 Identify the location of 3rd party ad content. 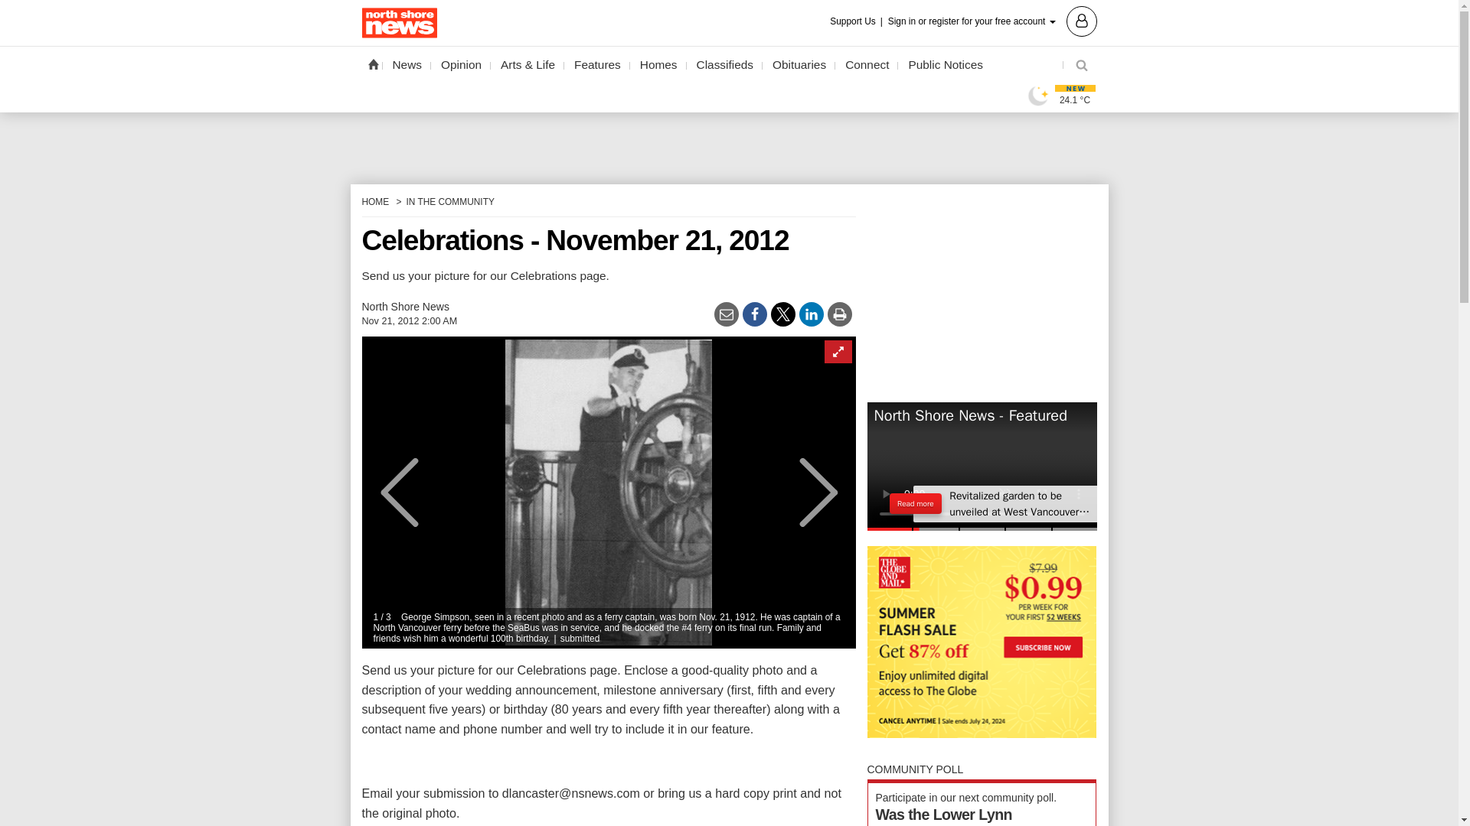
(982, 291).